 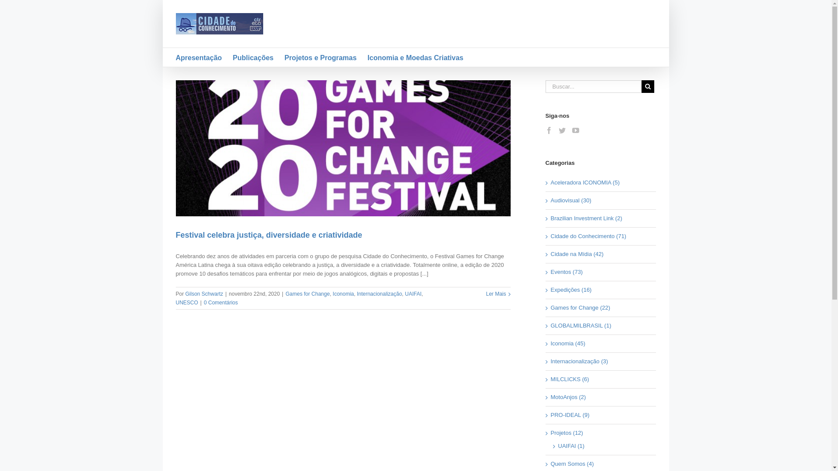 I want to click on Gilson Schwartz, so click(x=204, y=294).